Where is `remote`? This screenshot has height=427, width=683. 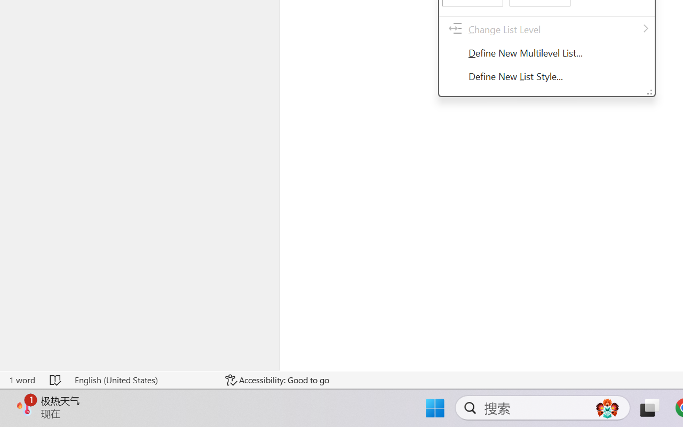 remote is located at coordinates (9, 397).